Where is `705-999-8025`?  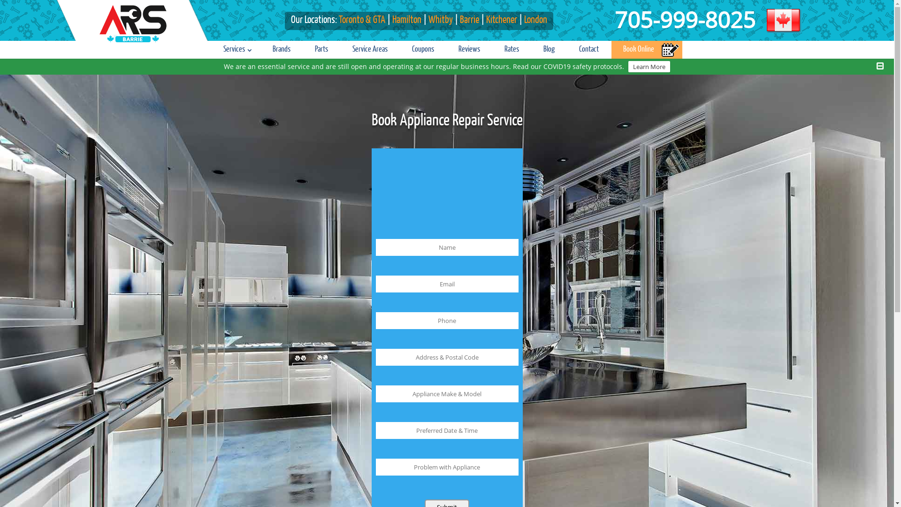 705-999-8025 is located at coordinates (714, 26).